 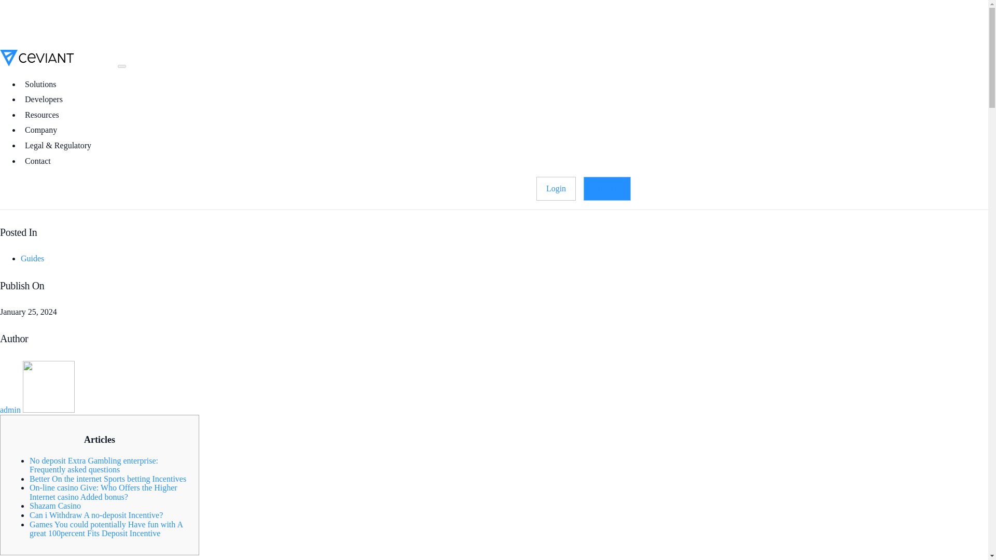 What do you see at coordinates (32, 258) in the screenshot?
I see `Guides` at bounding box center [32, 258].